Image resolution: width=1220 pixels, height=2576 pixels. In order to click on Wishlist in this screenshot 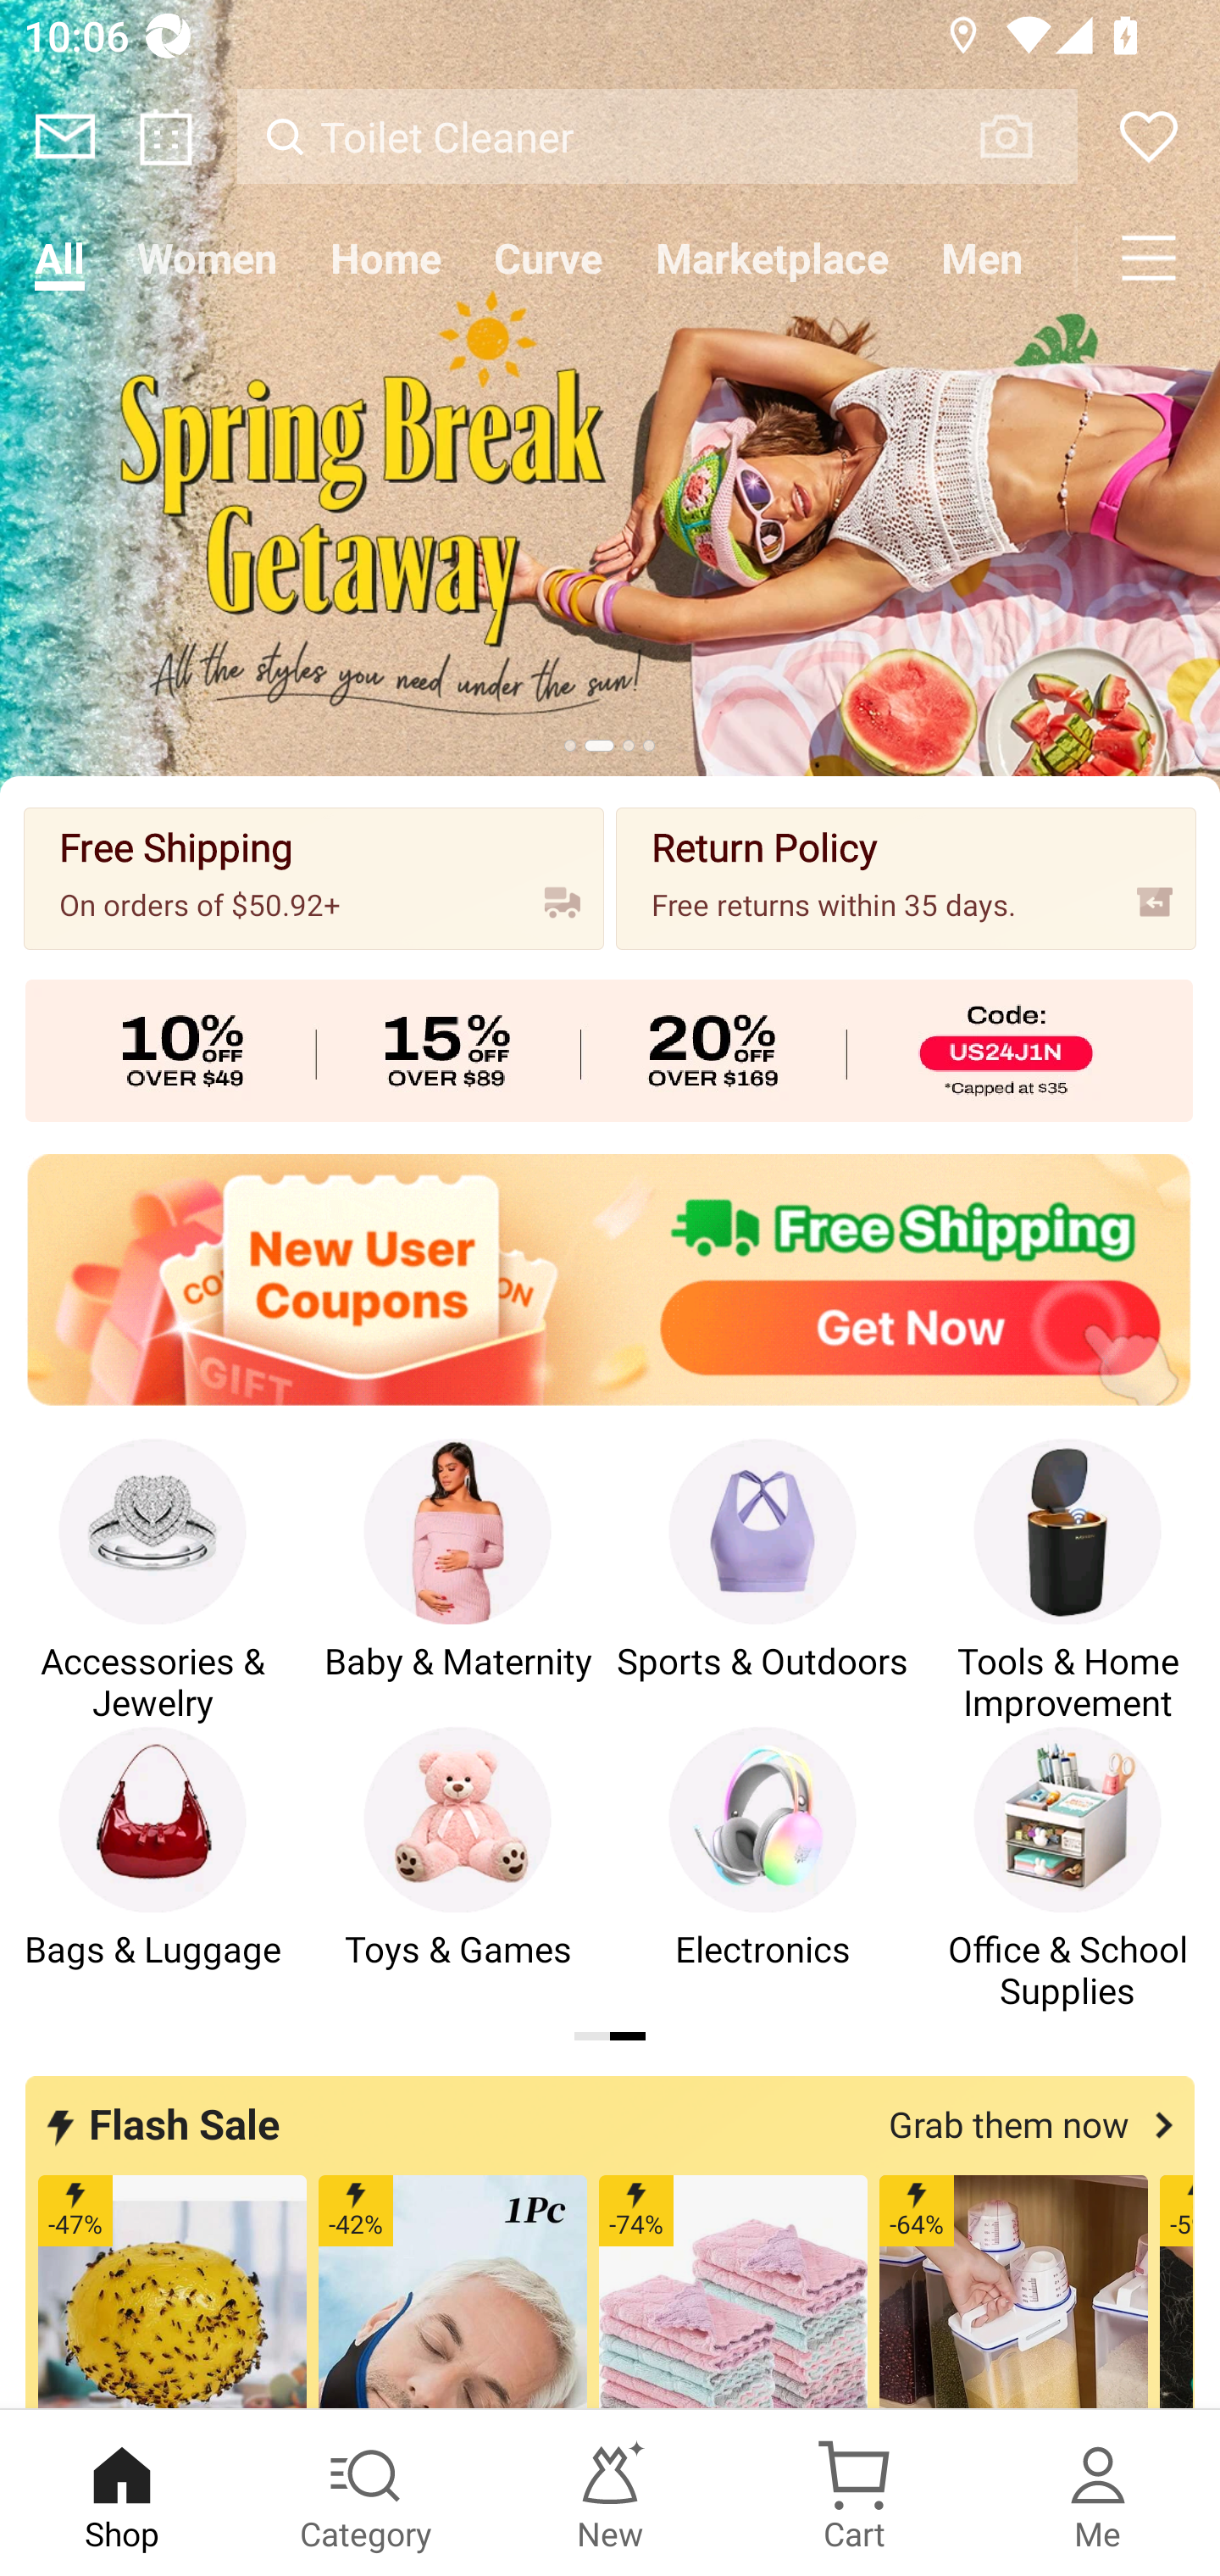, I will do `click(1149, 136)`.